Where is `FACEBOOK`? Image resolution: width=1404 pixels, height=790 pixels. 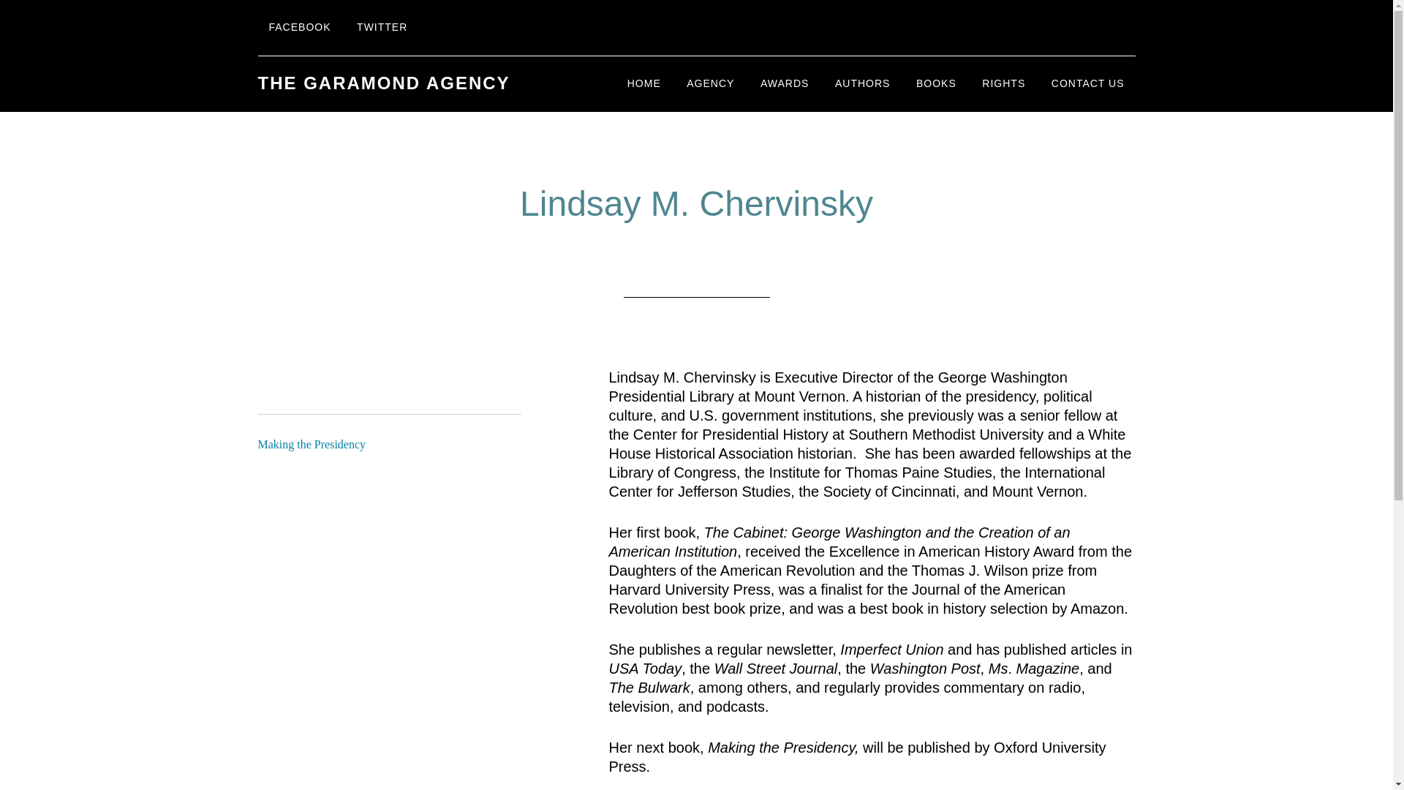
FACEBOOK is located at coordinates (298, 28).